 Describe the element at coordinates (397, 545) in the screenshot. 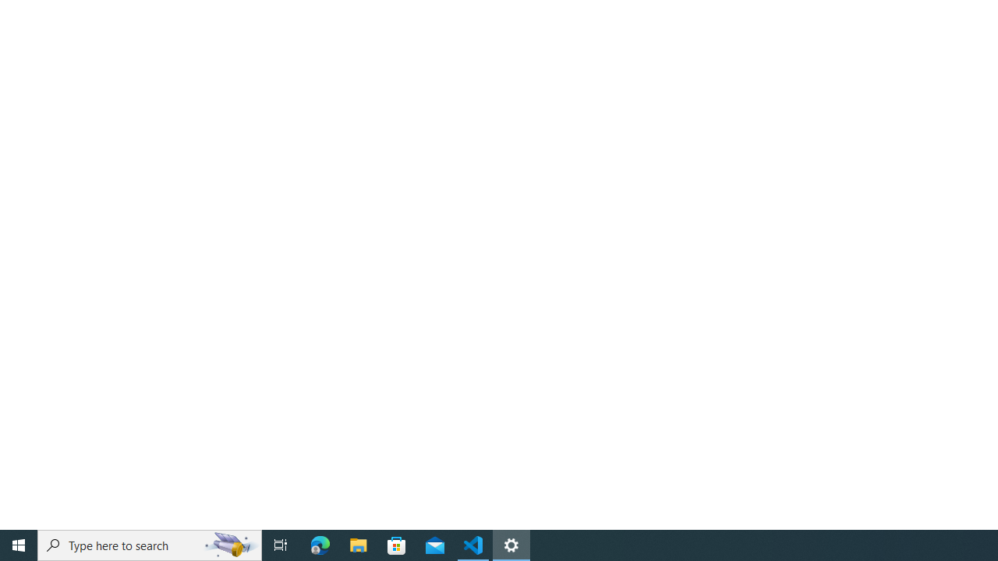

I see `Microsoft Store` at that location.